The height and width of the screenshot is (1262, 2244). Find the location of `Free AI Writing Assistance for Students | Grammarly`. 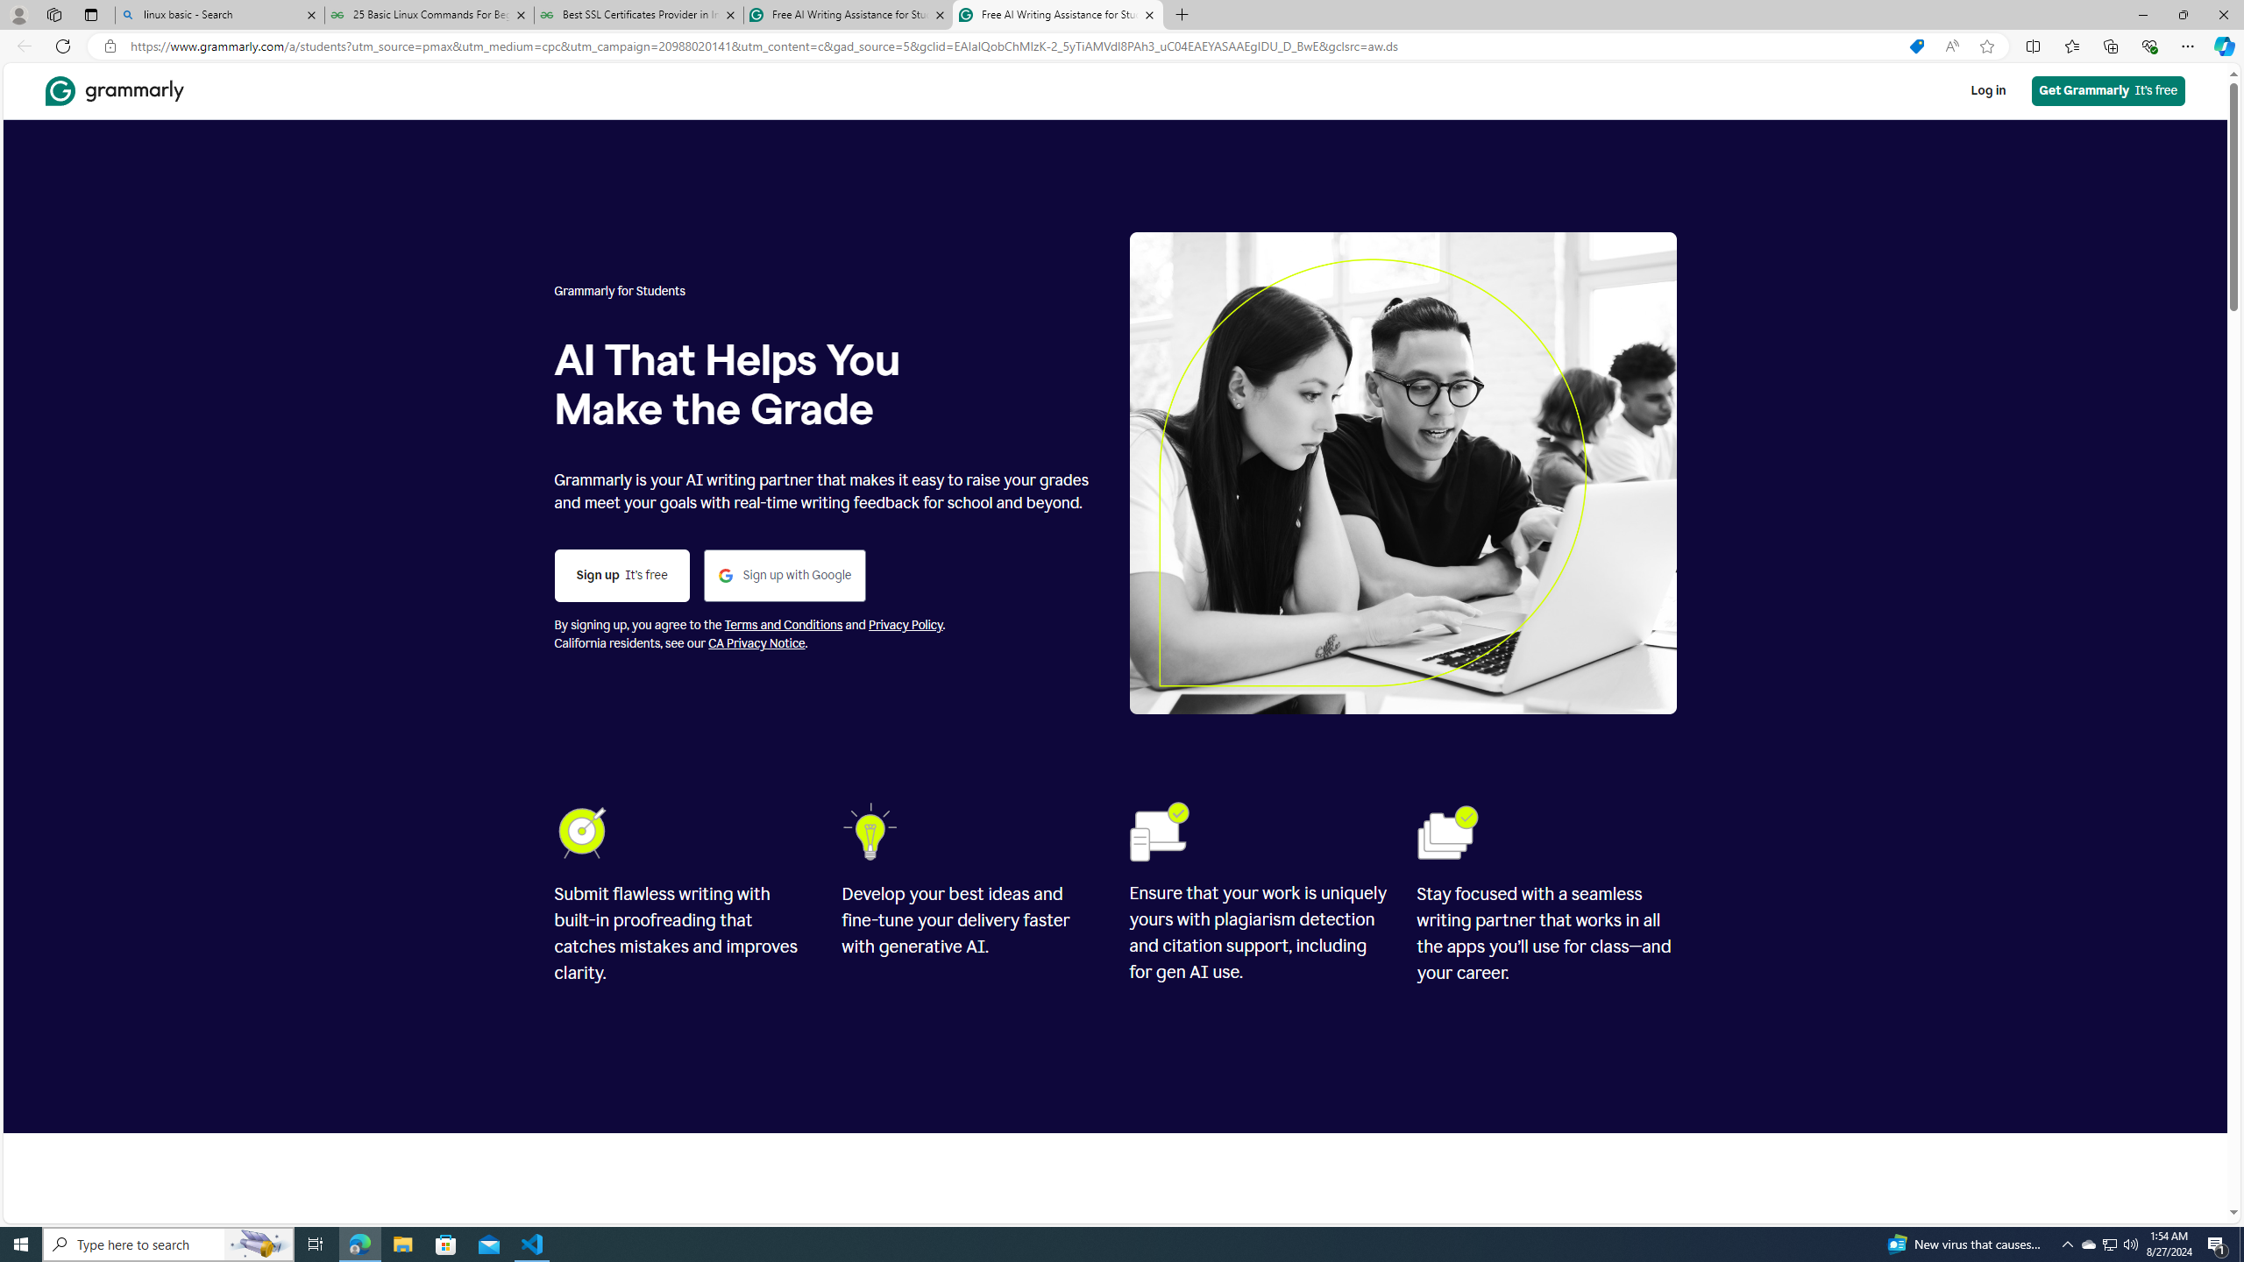

Free AI Writing Assistance for Students | Grammarly is located at coordinates (1056, 15).